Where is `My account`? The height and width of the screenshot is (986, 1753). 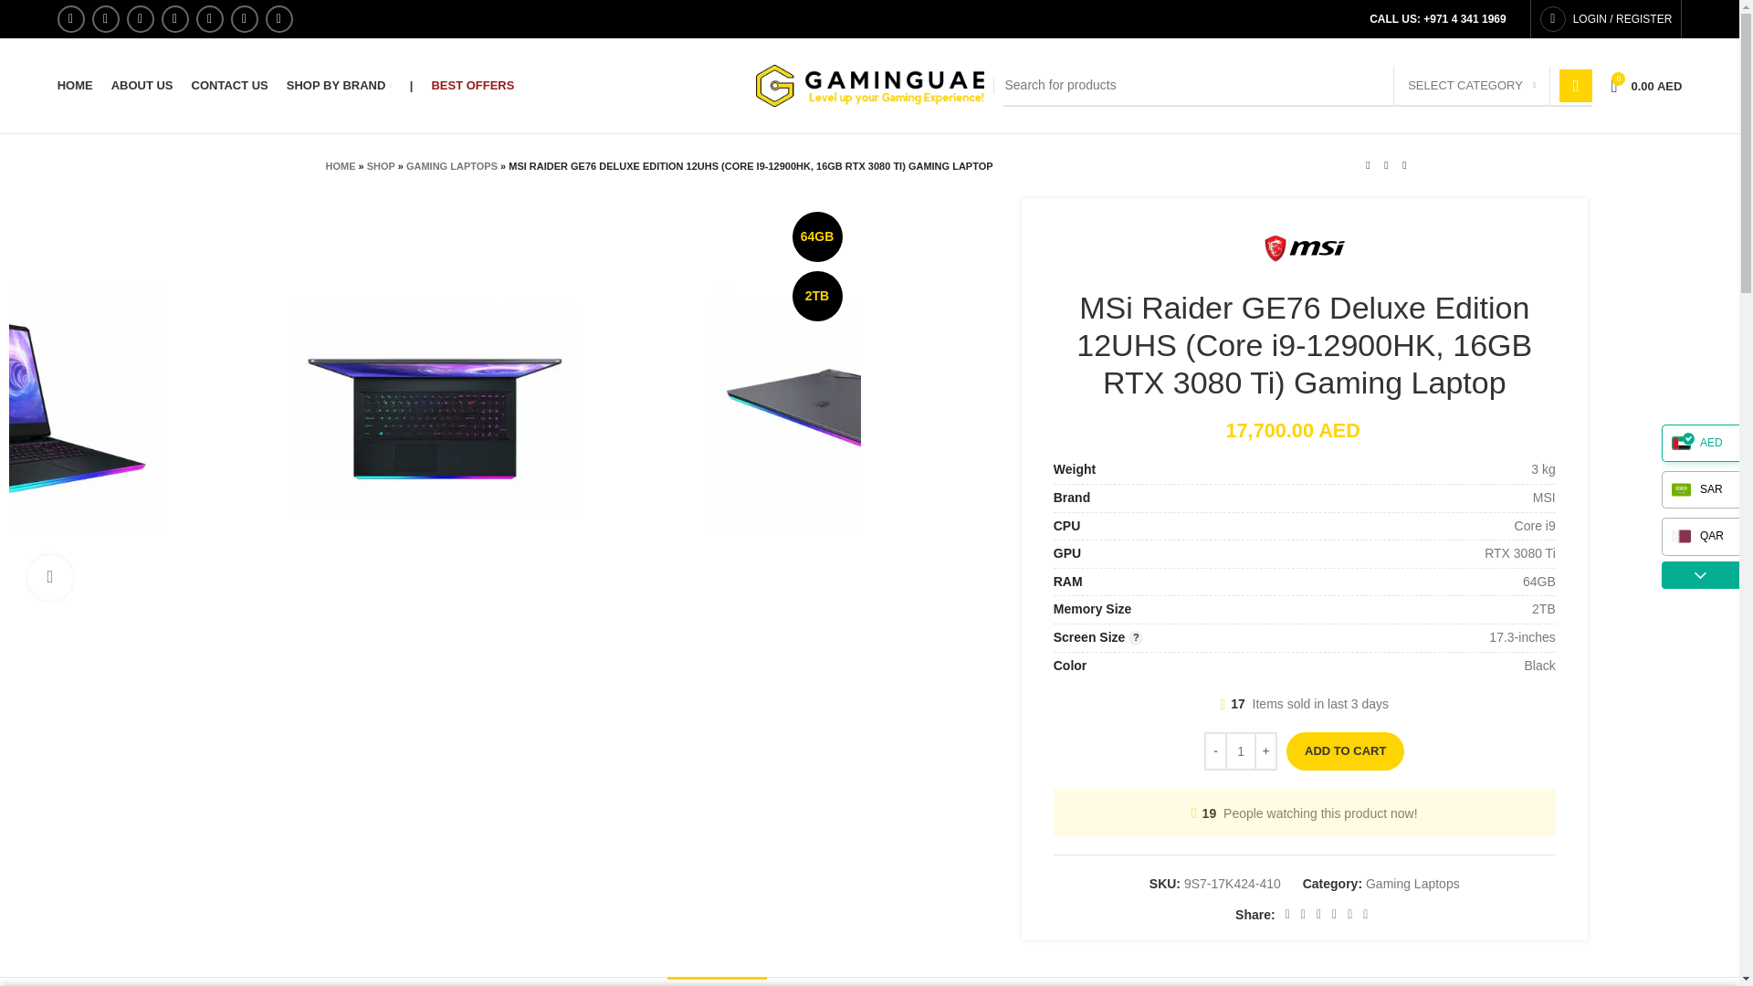
My account is located at coordinates (1605, 19).